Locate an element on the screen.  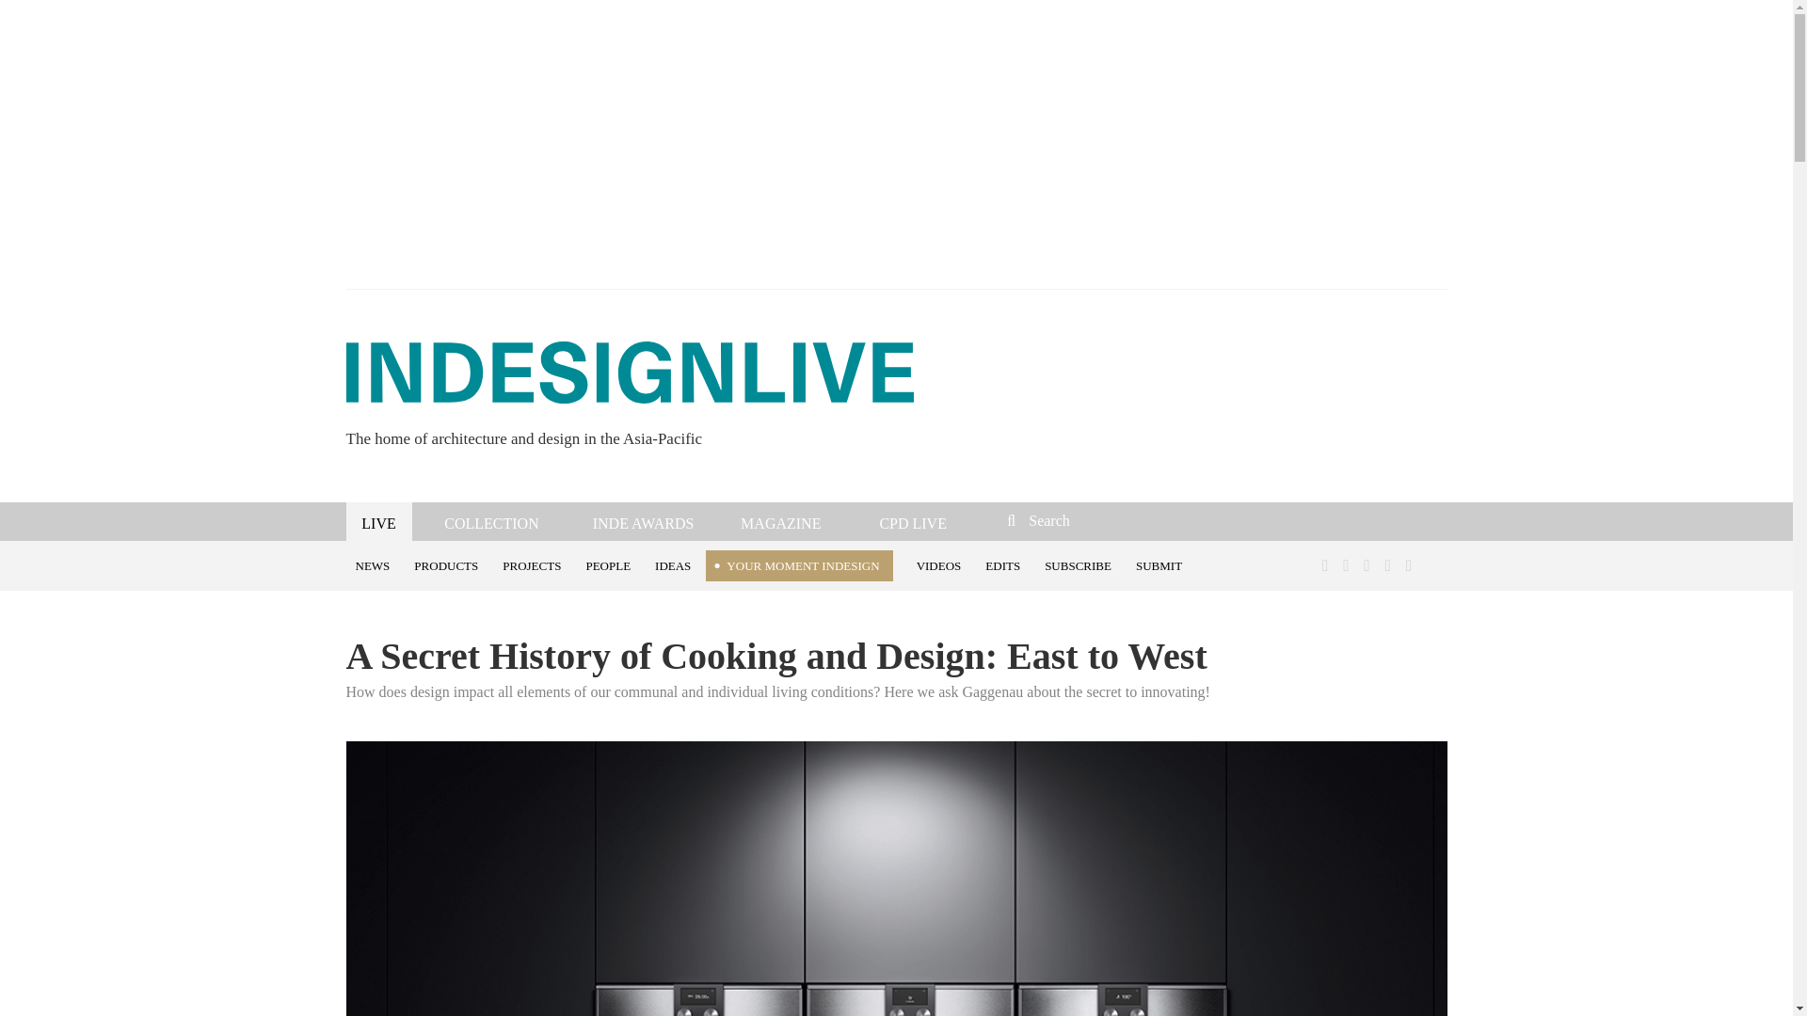
PEOPLE is located at coordinates (610, 564).